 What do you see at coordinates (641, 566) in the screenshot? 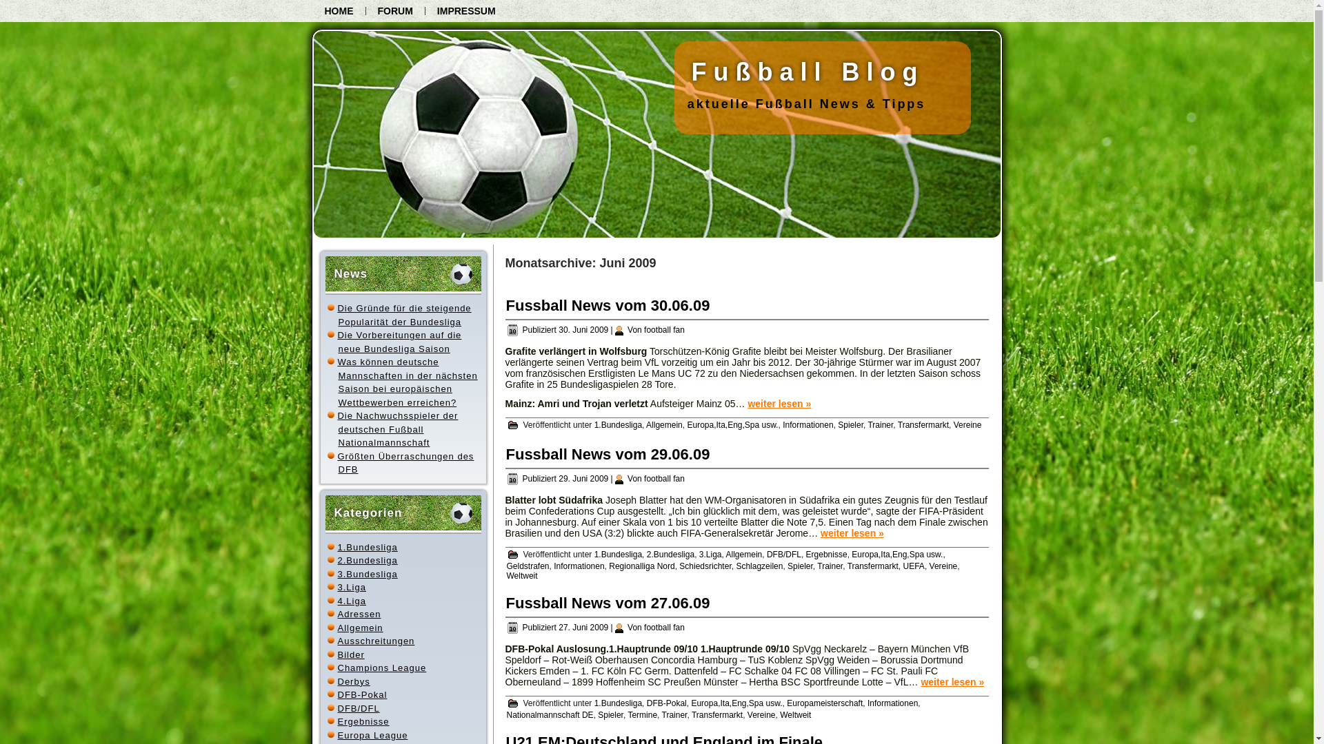
I see `Regionalliga Nord` at bounding box center [641, 566].